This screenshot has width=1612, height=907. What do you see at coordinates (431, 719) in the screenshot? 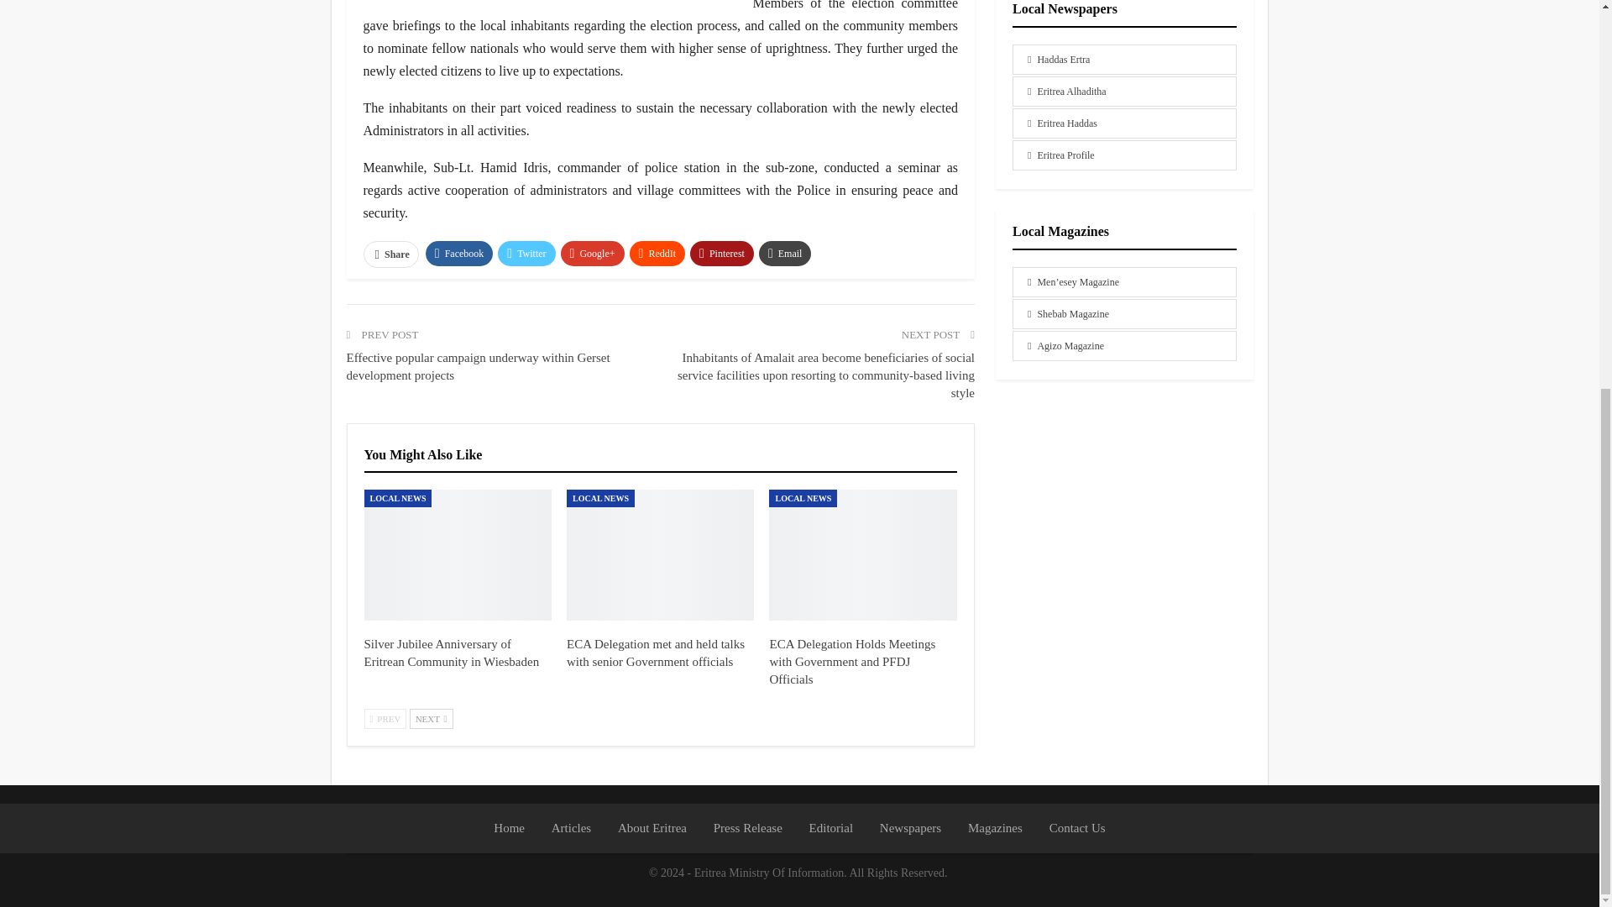
I see `Next` at bounding box center [431, 719].